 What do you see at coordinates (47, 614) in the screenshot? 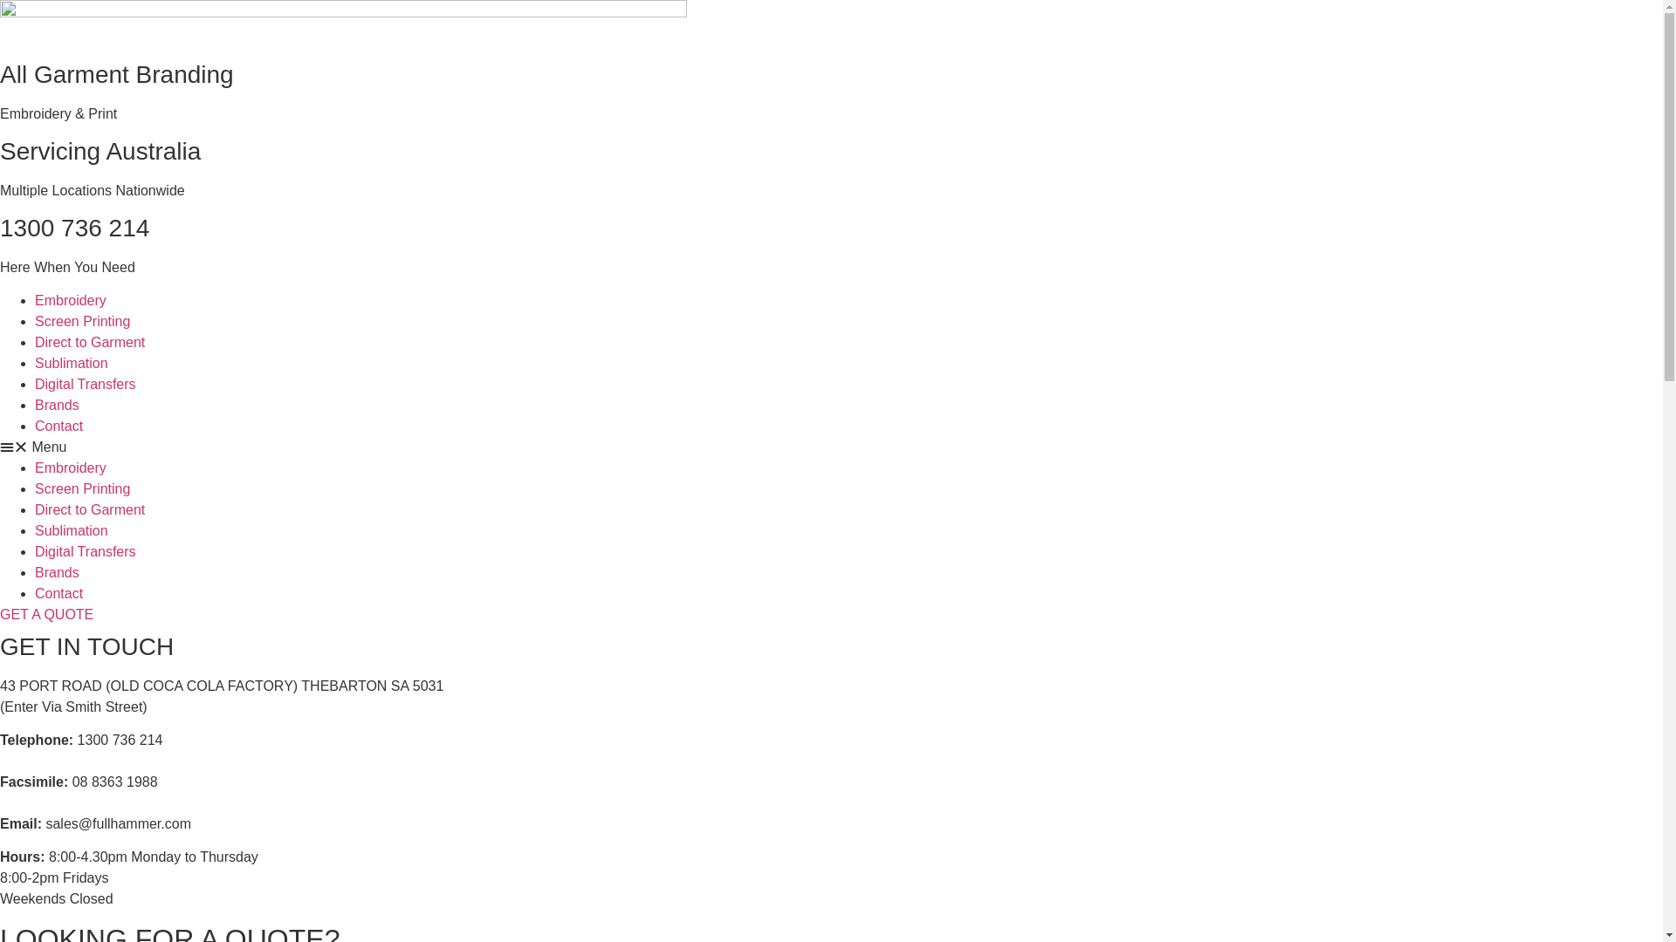
I see `GET A QUOTE` at bounding box center [47, 614].